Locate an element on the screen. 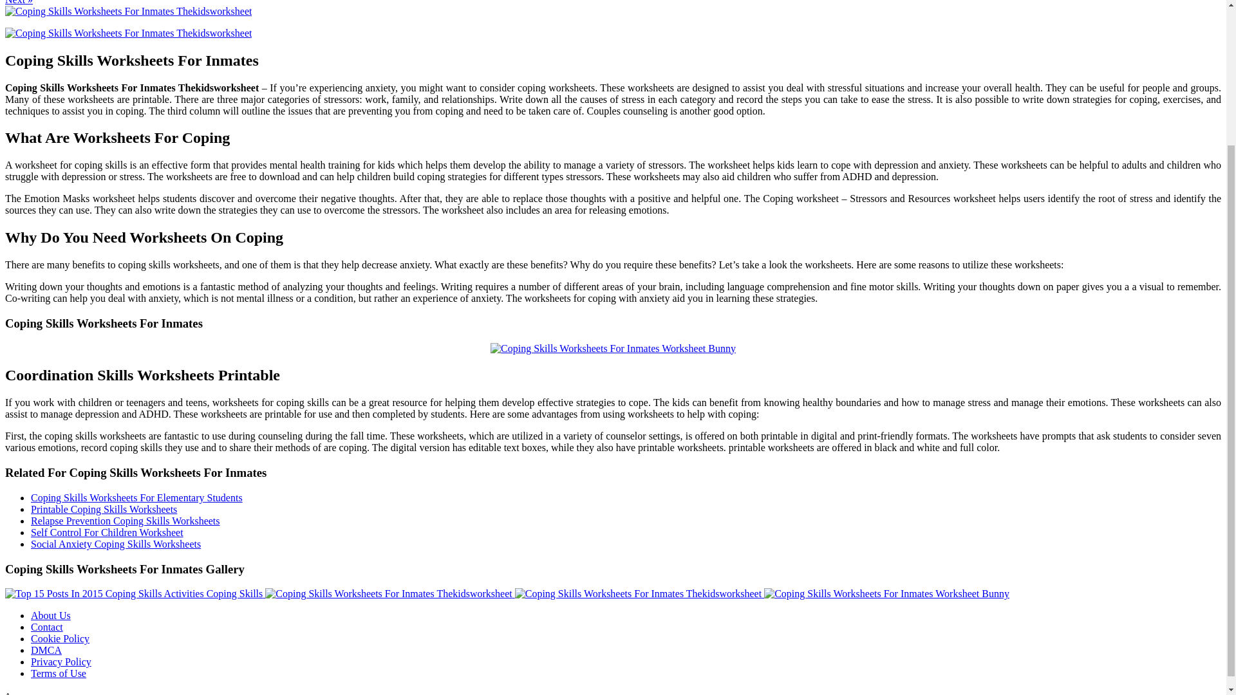 The height and width of the screenshot is (695, 1236). Coping Skills Worksheets For Inmates Thekidsworksheet is located at coordinates (638, 593).